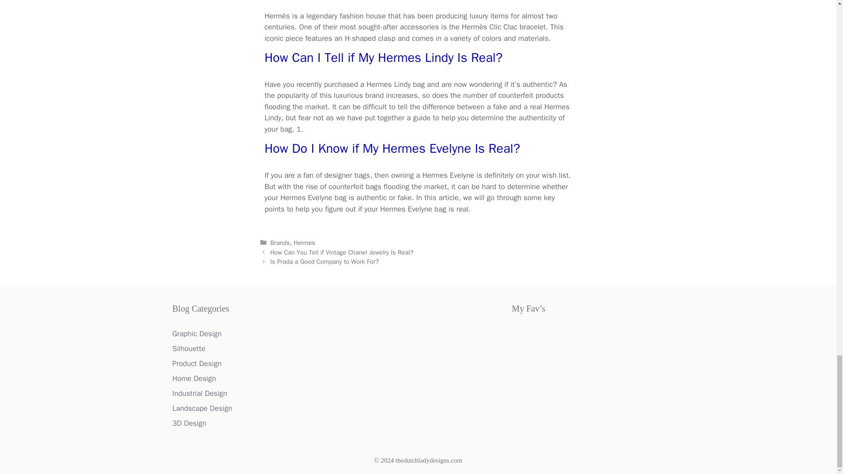 The height and width of the screenshot is (474, 843). I want to click on Hermes, so click(304, 242).